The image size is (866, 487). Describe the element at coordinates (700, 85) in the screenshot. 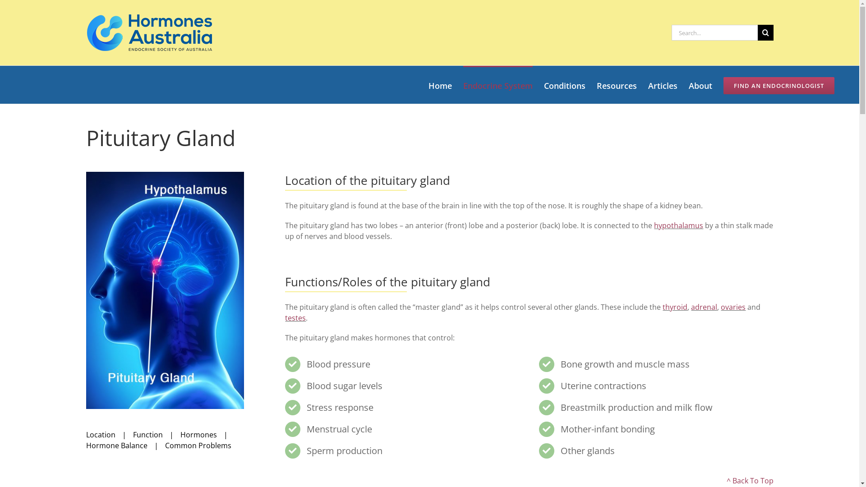

I see `About` at that location.